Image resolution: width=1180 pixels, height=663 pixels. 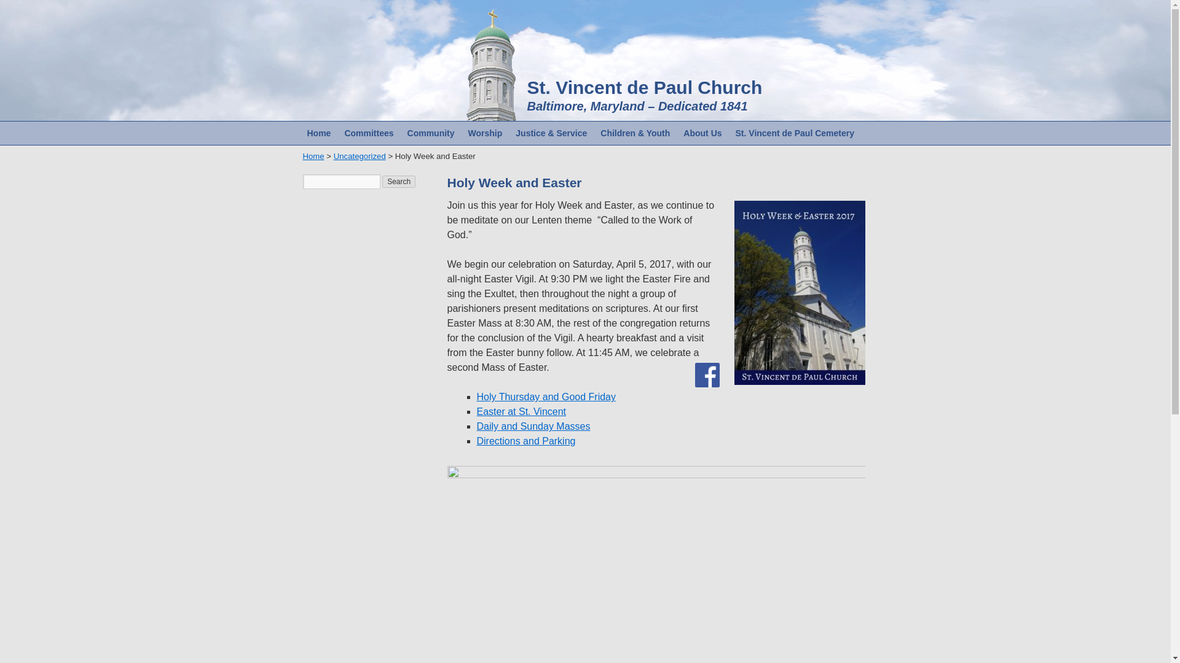 I want to click on Home, so click(x=318, y=133).